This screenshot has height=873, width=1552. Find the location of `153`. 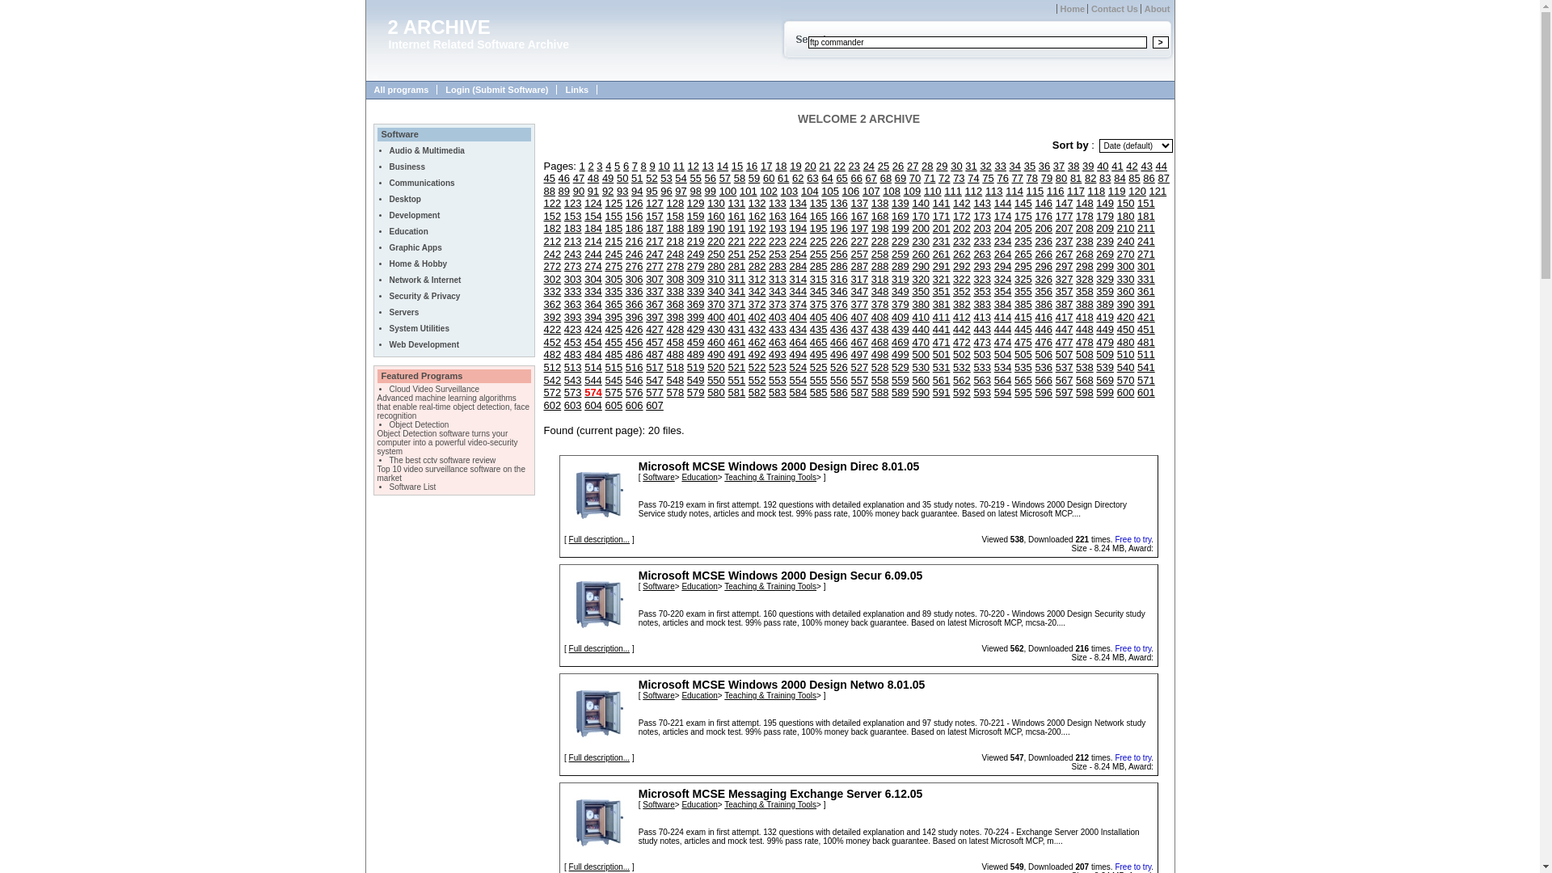

153 is located at coordinates (573, 217).